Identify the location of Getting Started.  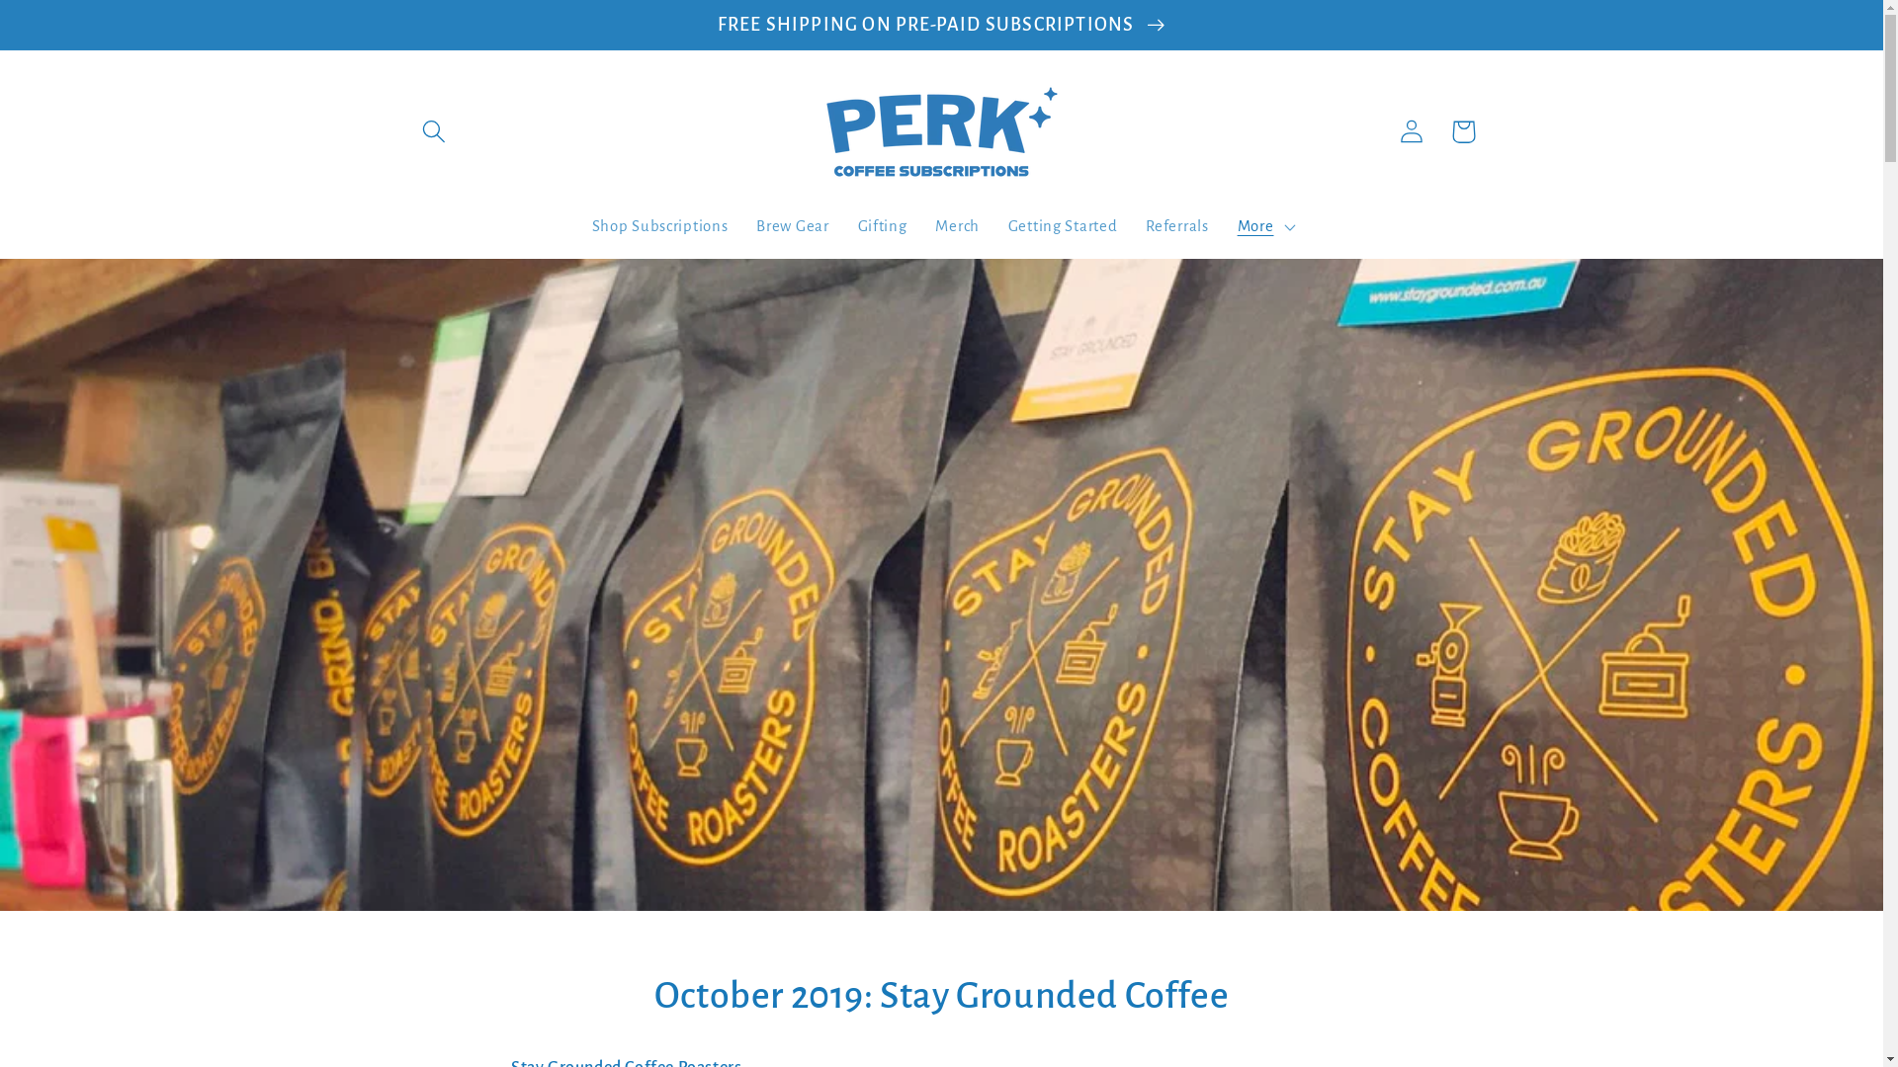
(1063, 227).